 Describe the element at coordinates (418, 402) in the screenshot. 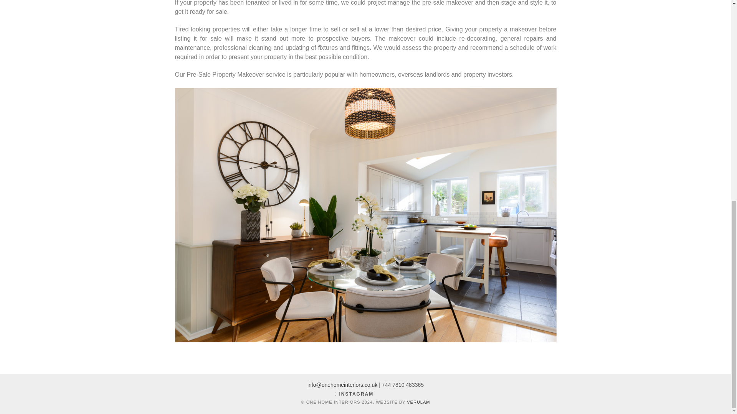

I see `Website Design Agency St Albans` at that location.